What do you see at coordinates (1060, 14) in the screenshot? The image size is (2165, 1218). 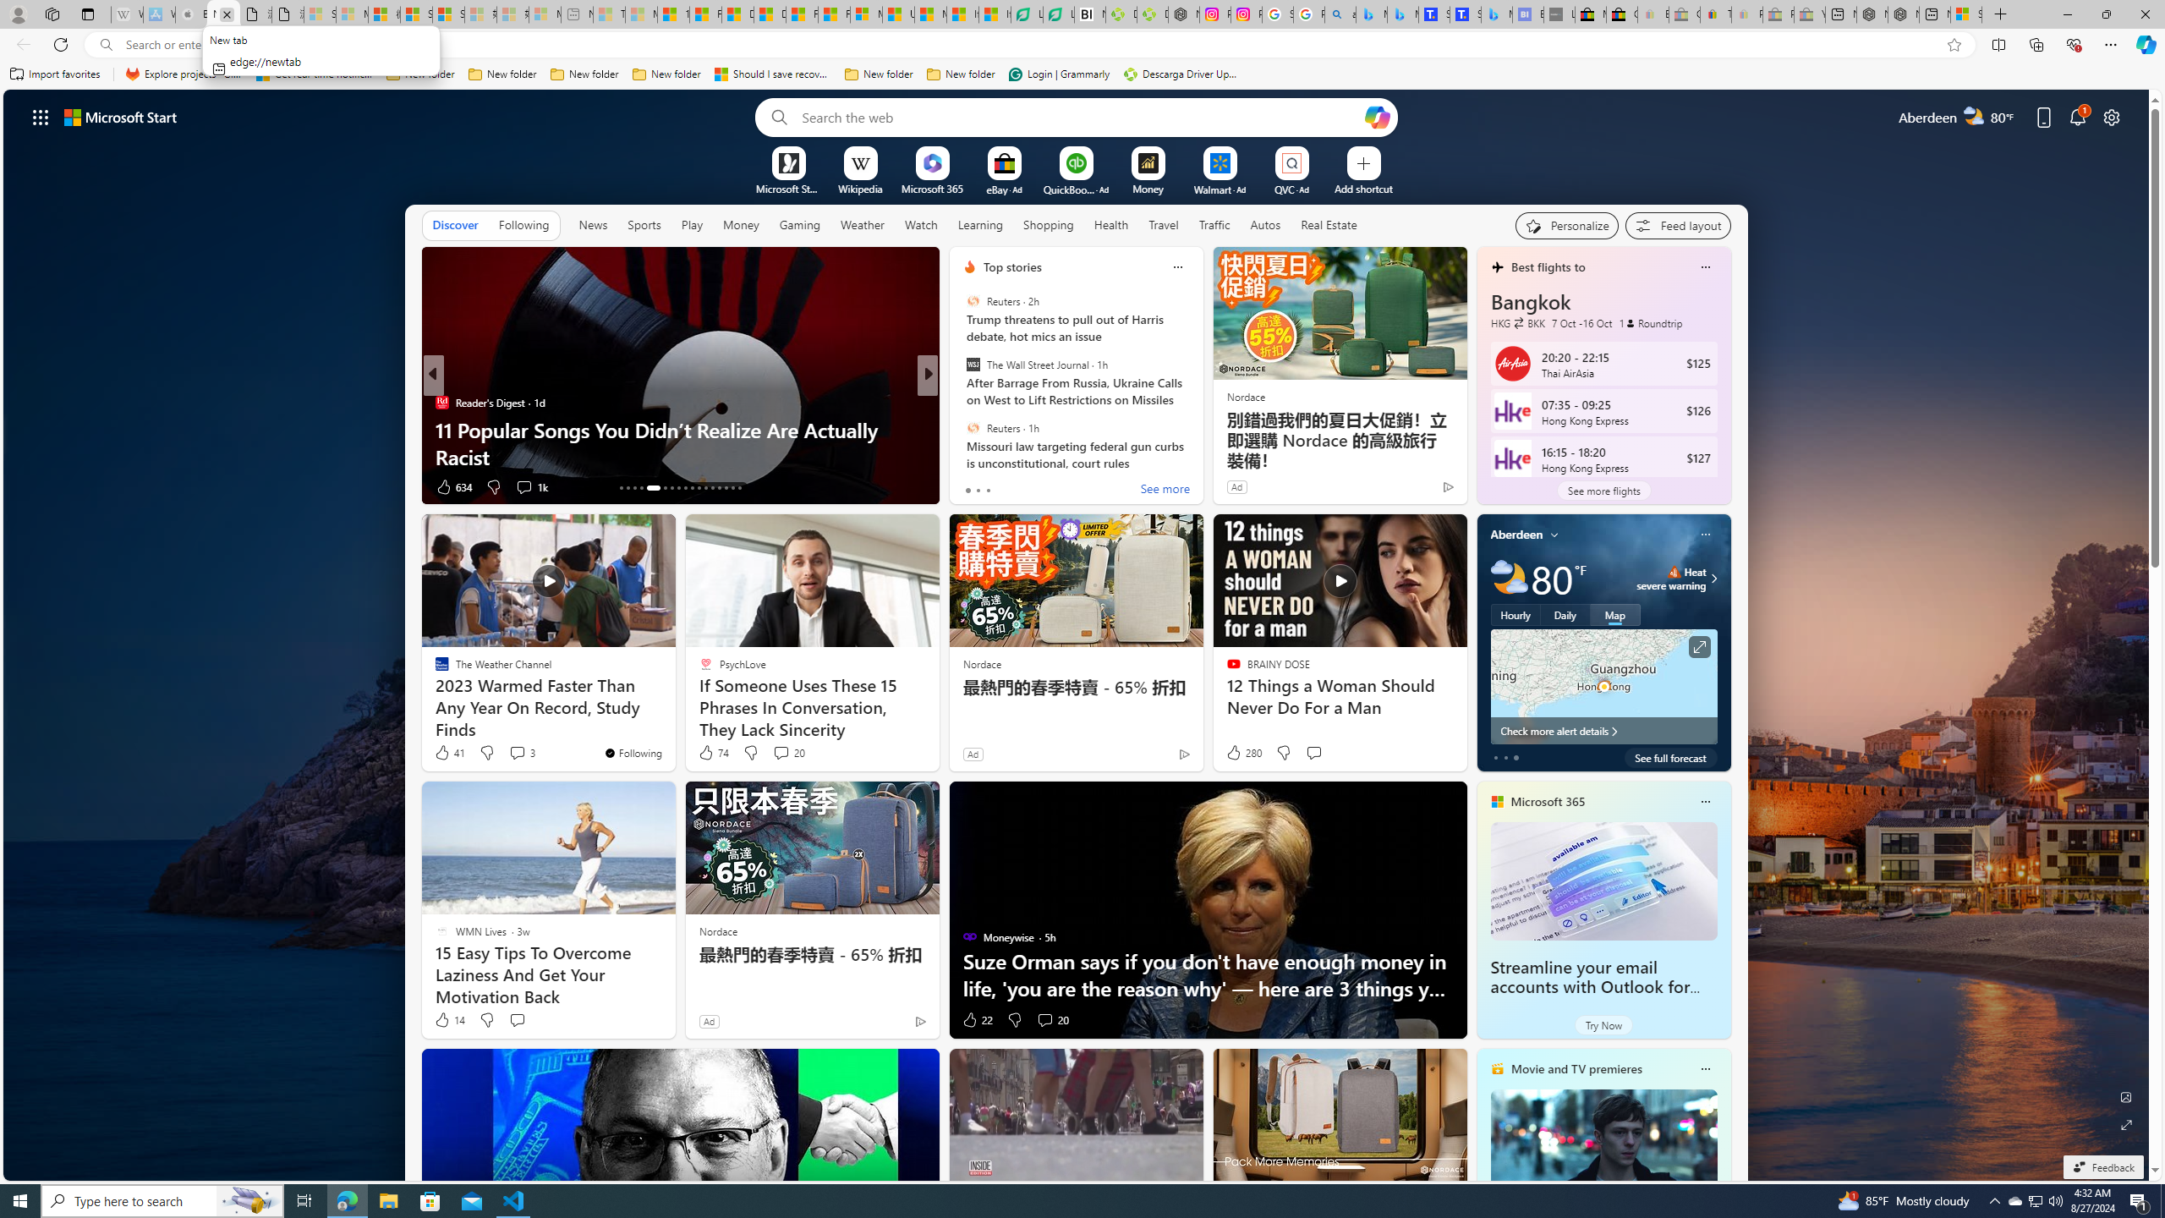 I see `LendingTree - Compare Lenders` at bounding box center [1060, 14].